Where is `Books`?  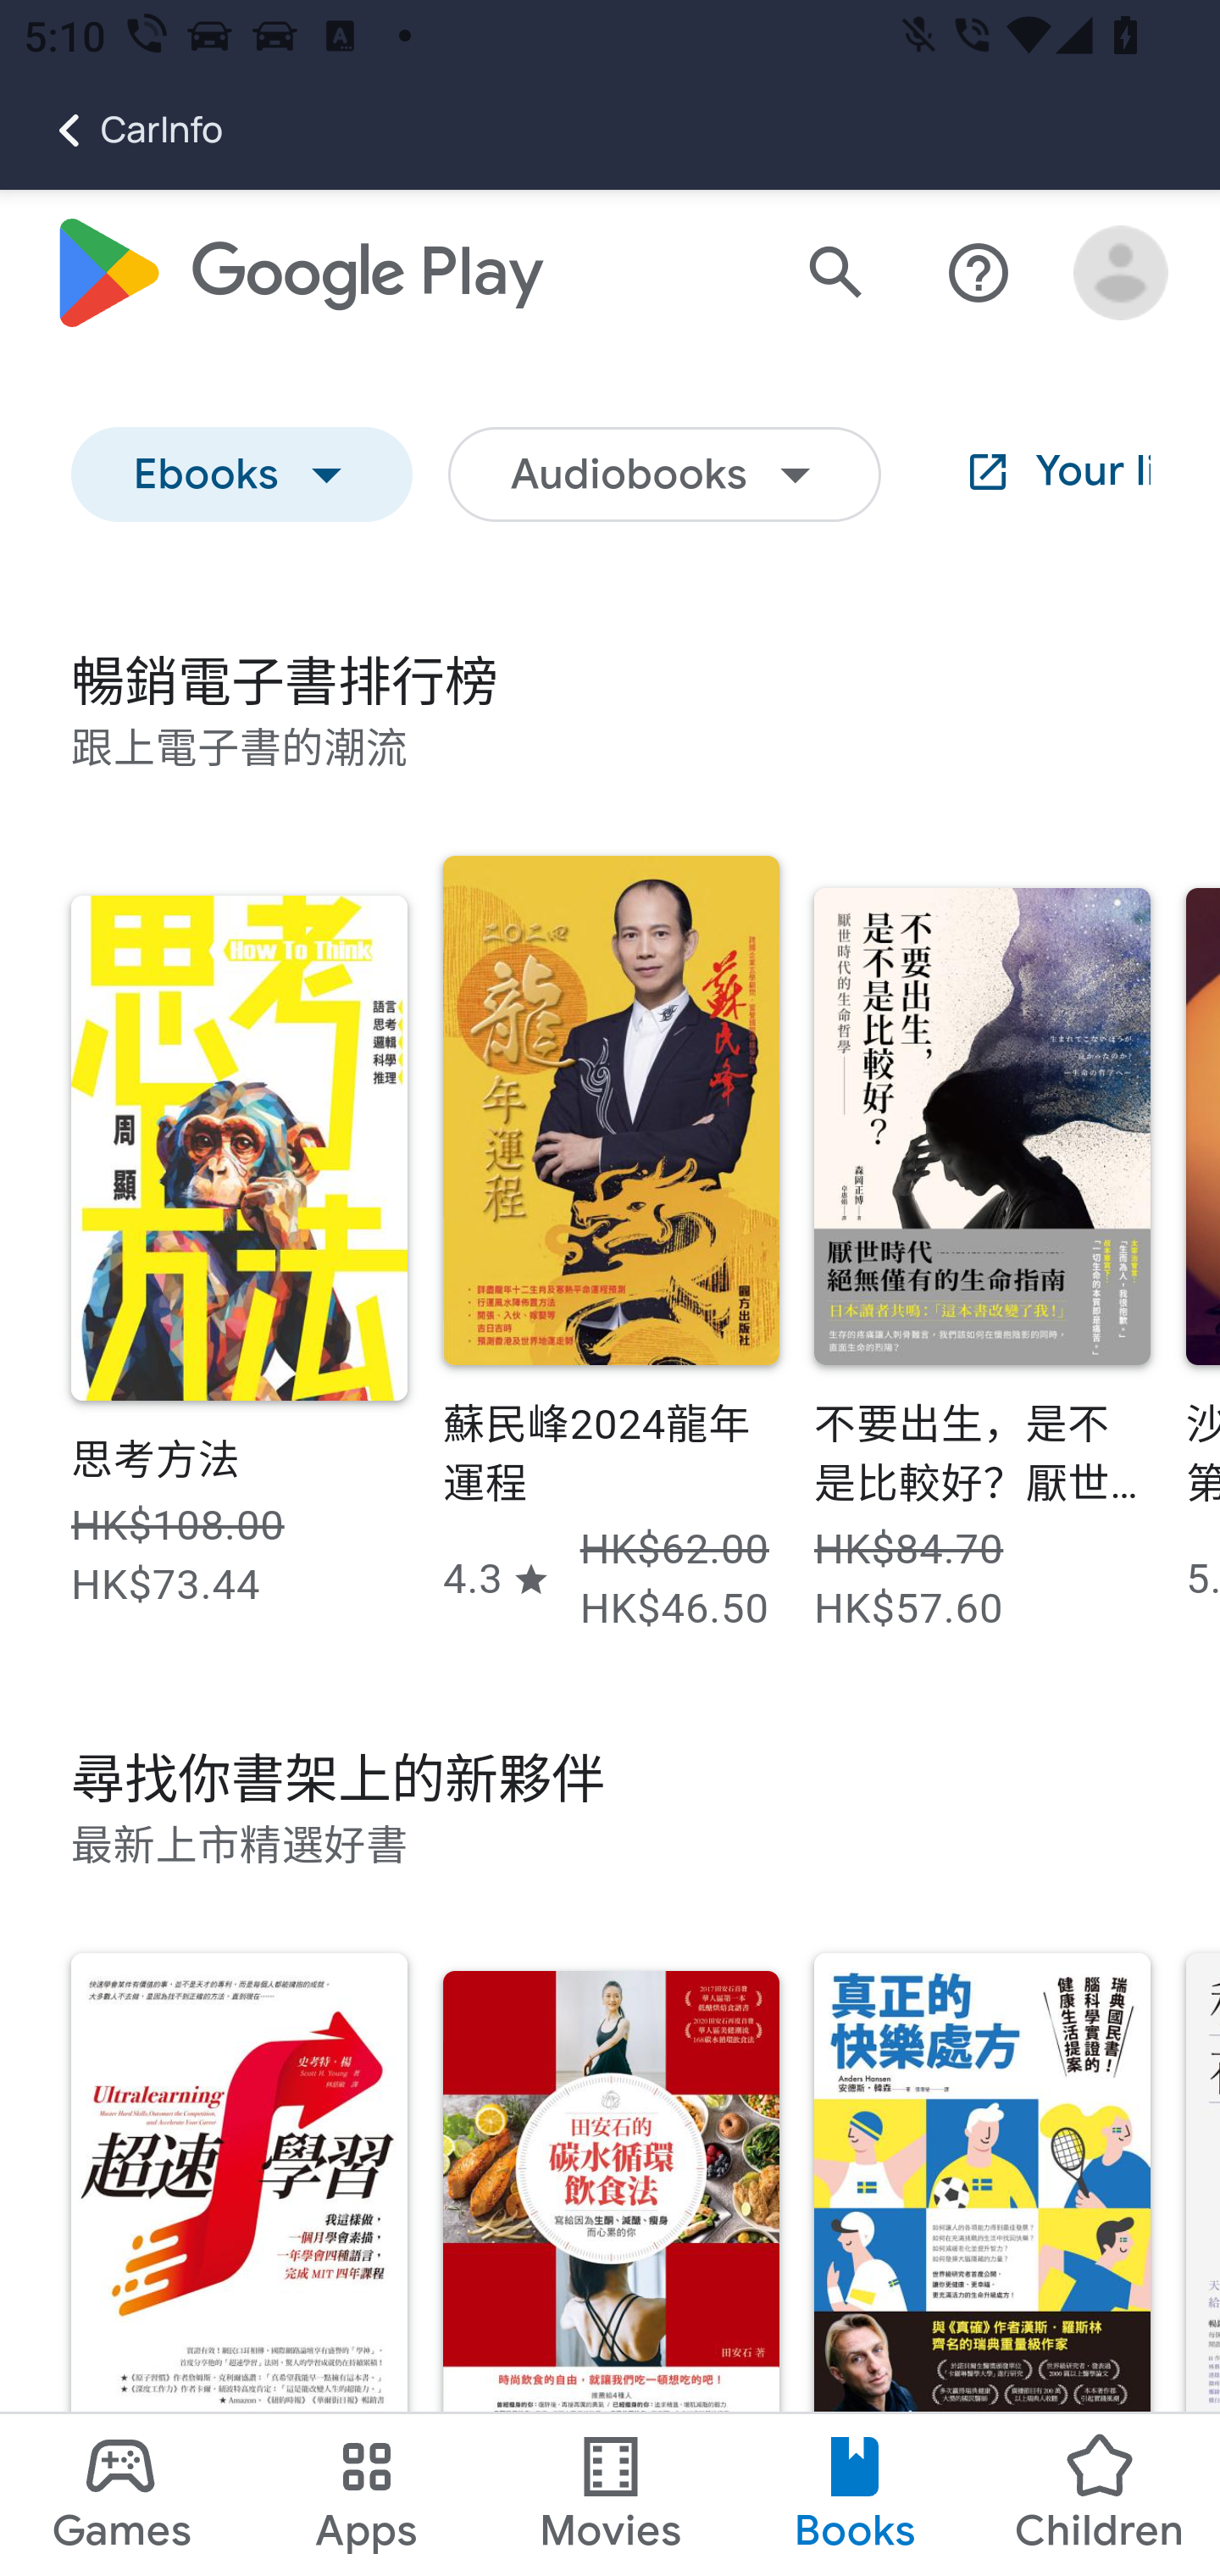
Books is located at coordinates (855, 2495).